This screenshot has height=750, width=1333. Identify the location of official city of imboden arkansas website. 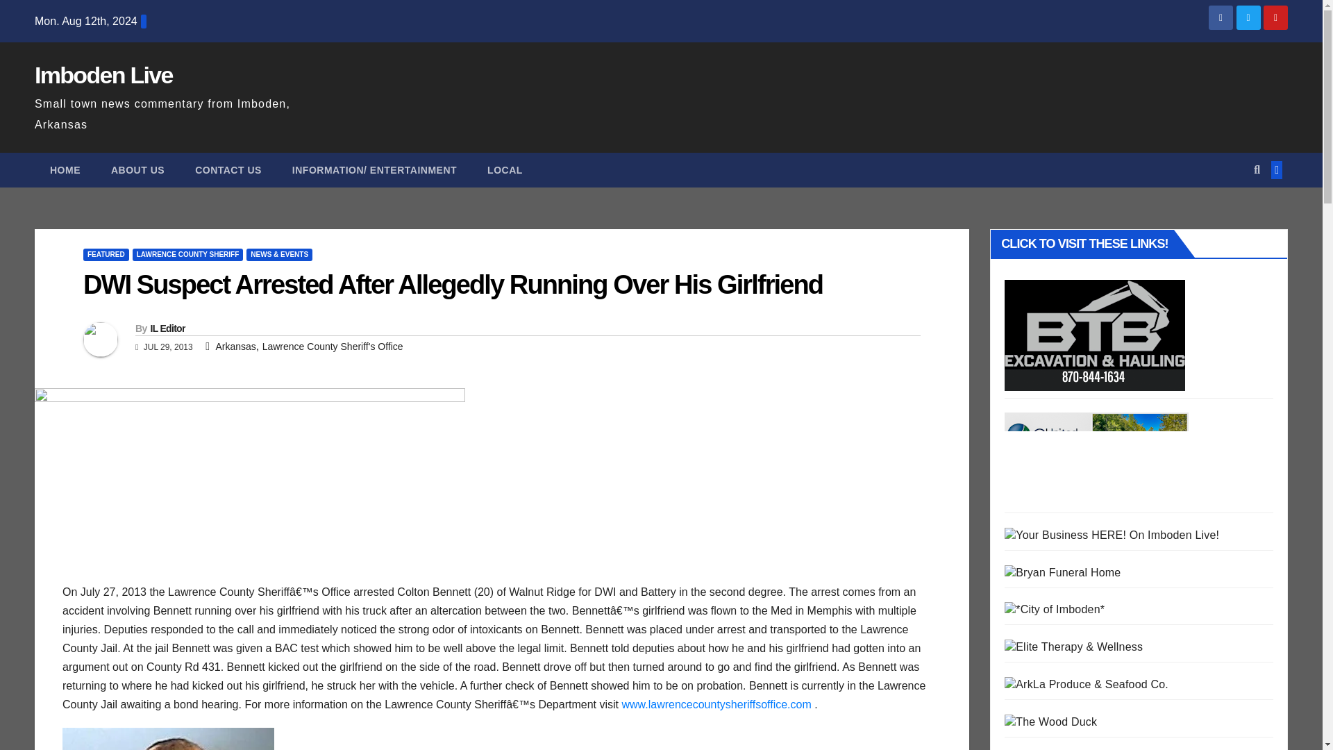
(1055, 610).